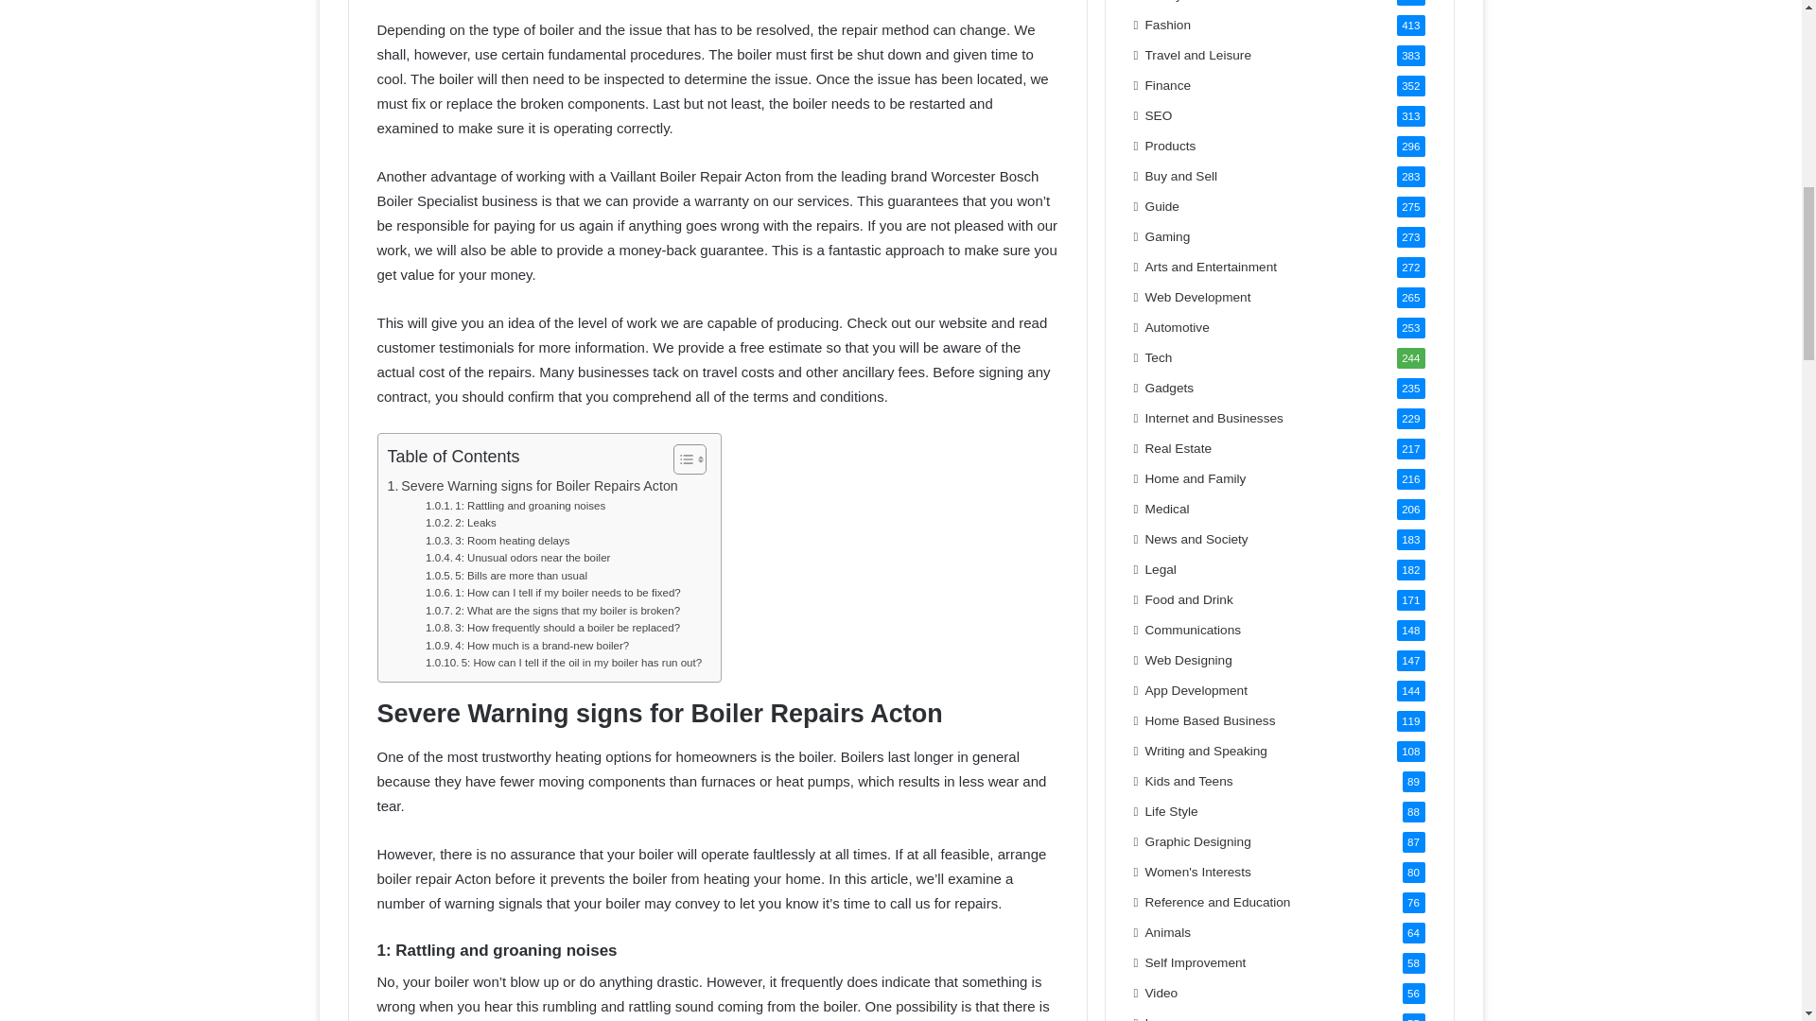 This screenshot has width=1816, height=1021. Describe the element at coordinates (517, 558) in the screenshot. I see `4: Unusual odors near the boiler` at that location.